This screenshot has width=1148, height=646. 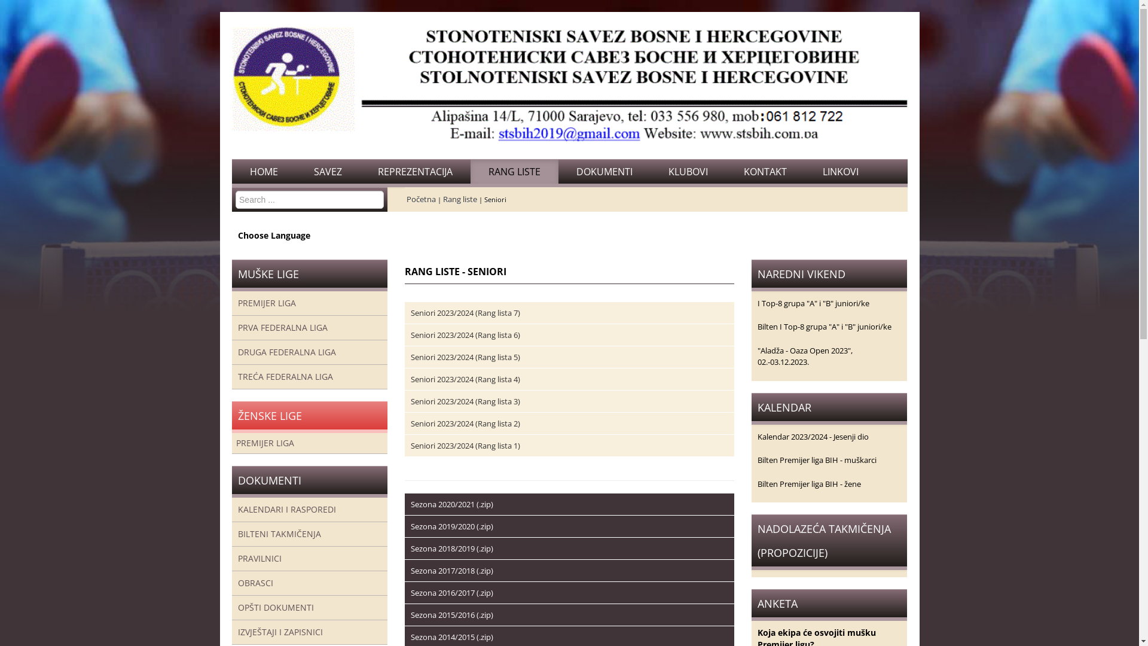 I want to click on Seniori 2023/2024 (Rang lista 5), so click(x=465, y=357).